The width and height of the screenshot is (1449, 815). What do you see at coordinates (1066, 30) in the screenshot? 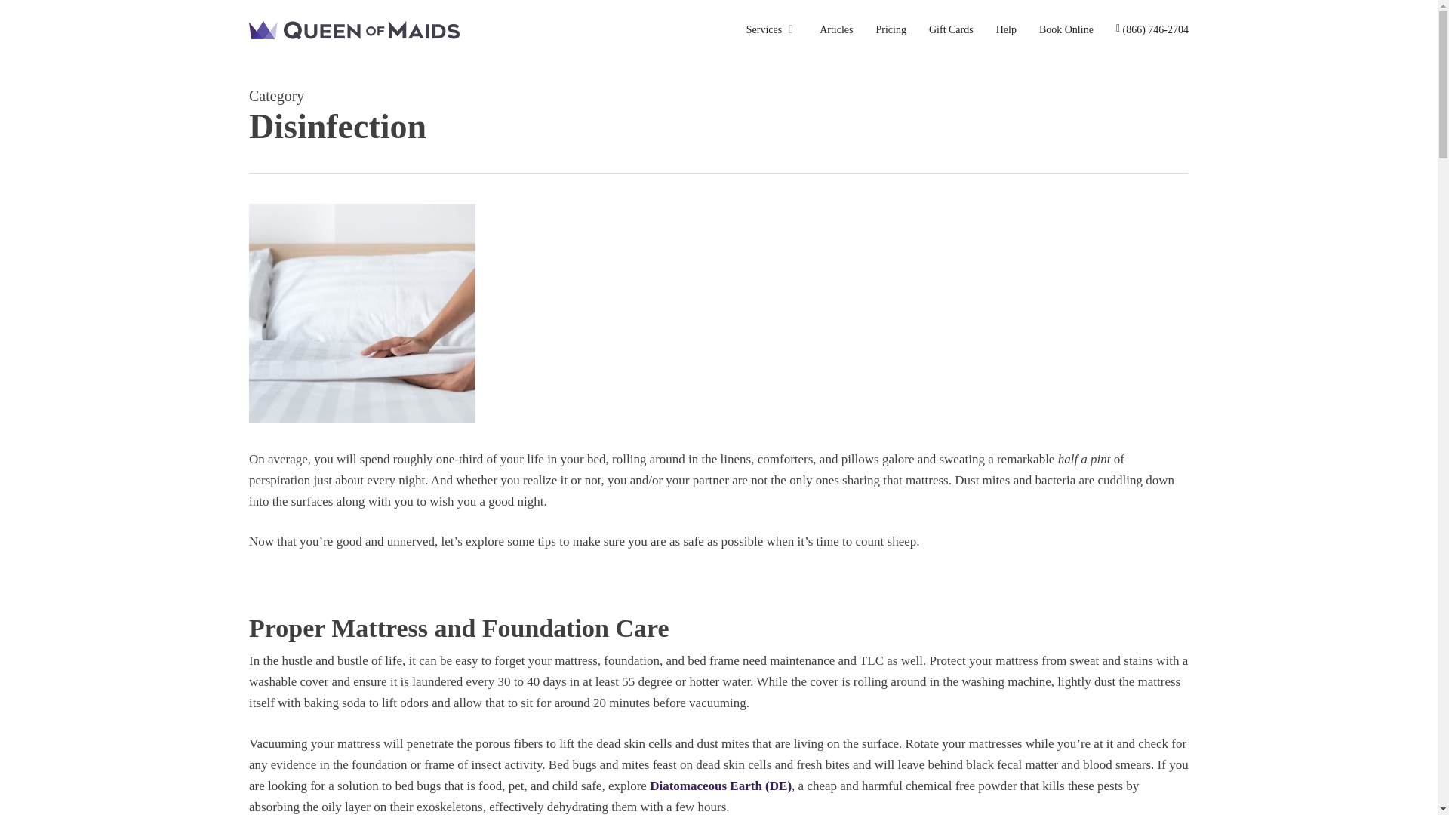
I see `Book Online` at bounding box center [1066, 30].